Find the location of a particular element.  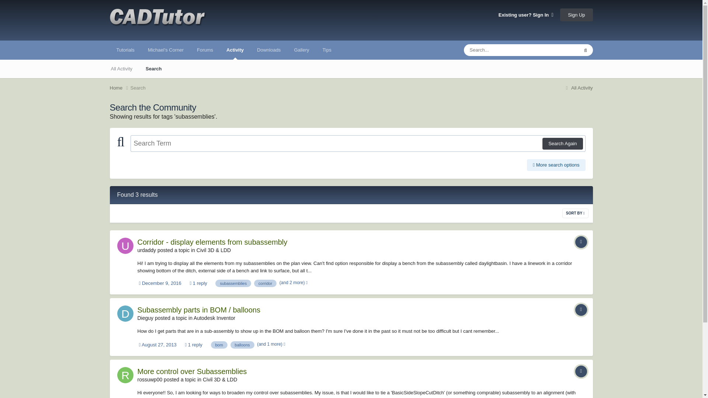

Gallery is located at coordinates (302, 50).